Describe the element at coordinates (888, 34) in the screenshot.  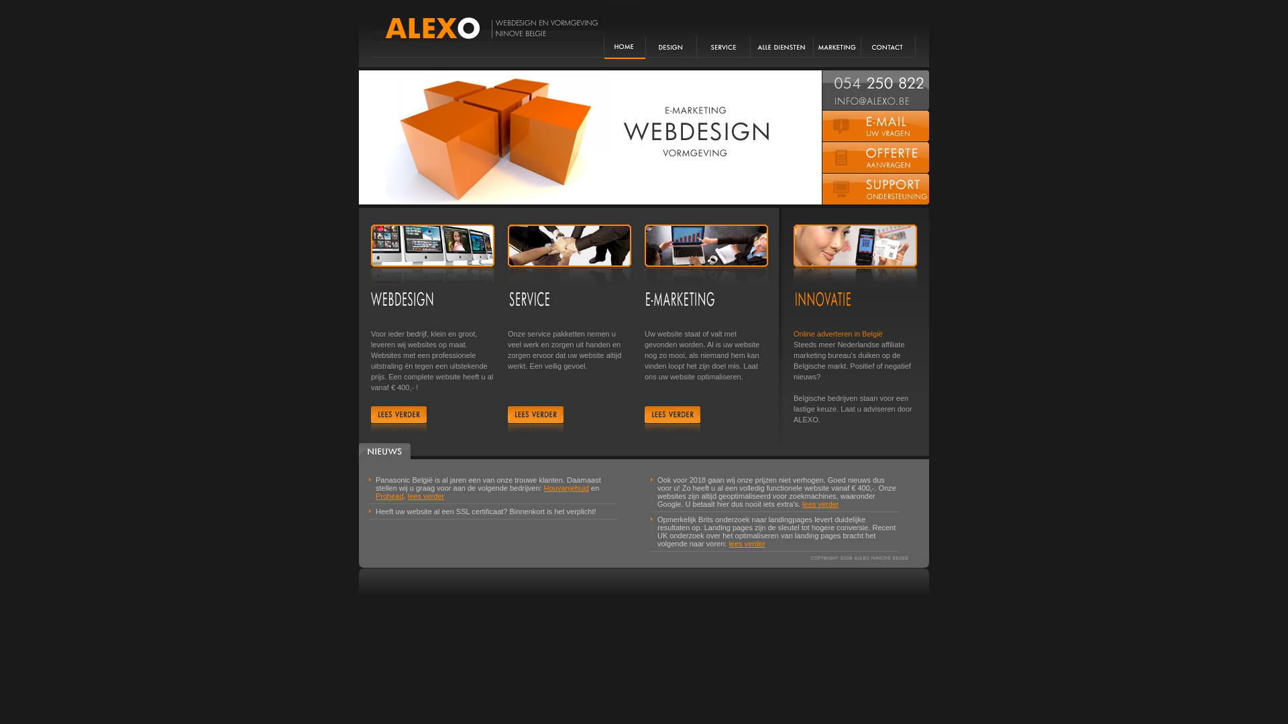
I see `Contact` at that location.